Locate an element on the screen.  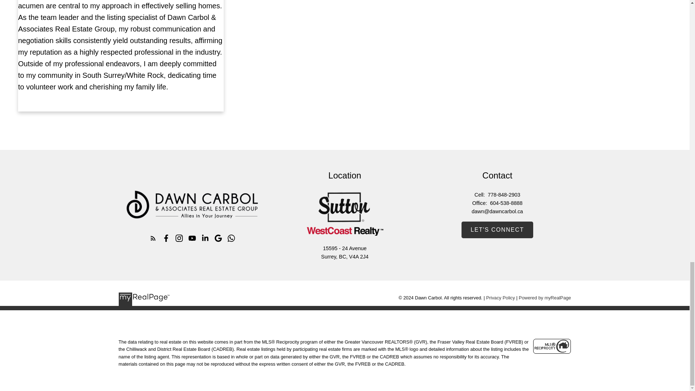
LET'S CONNECT is located at coordinates (497, 230).